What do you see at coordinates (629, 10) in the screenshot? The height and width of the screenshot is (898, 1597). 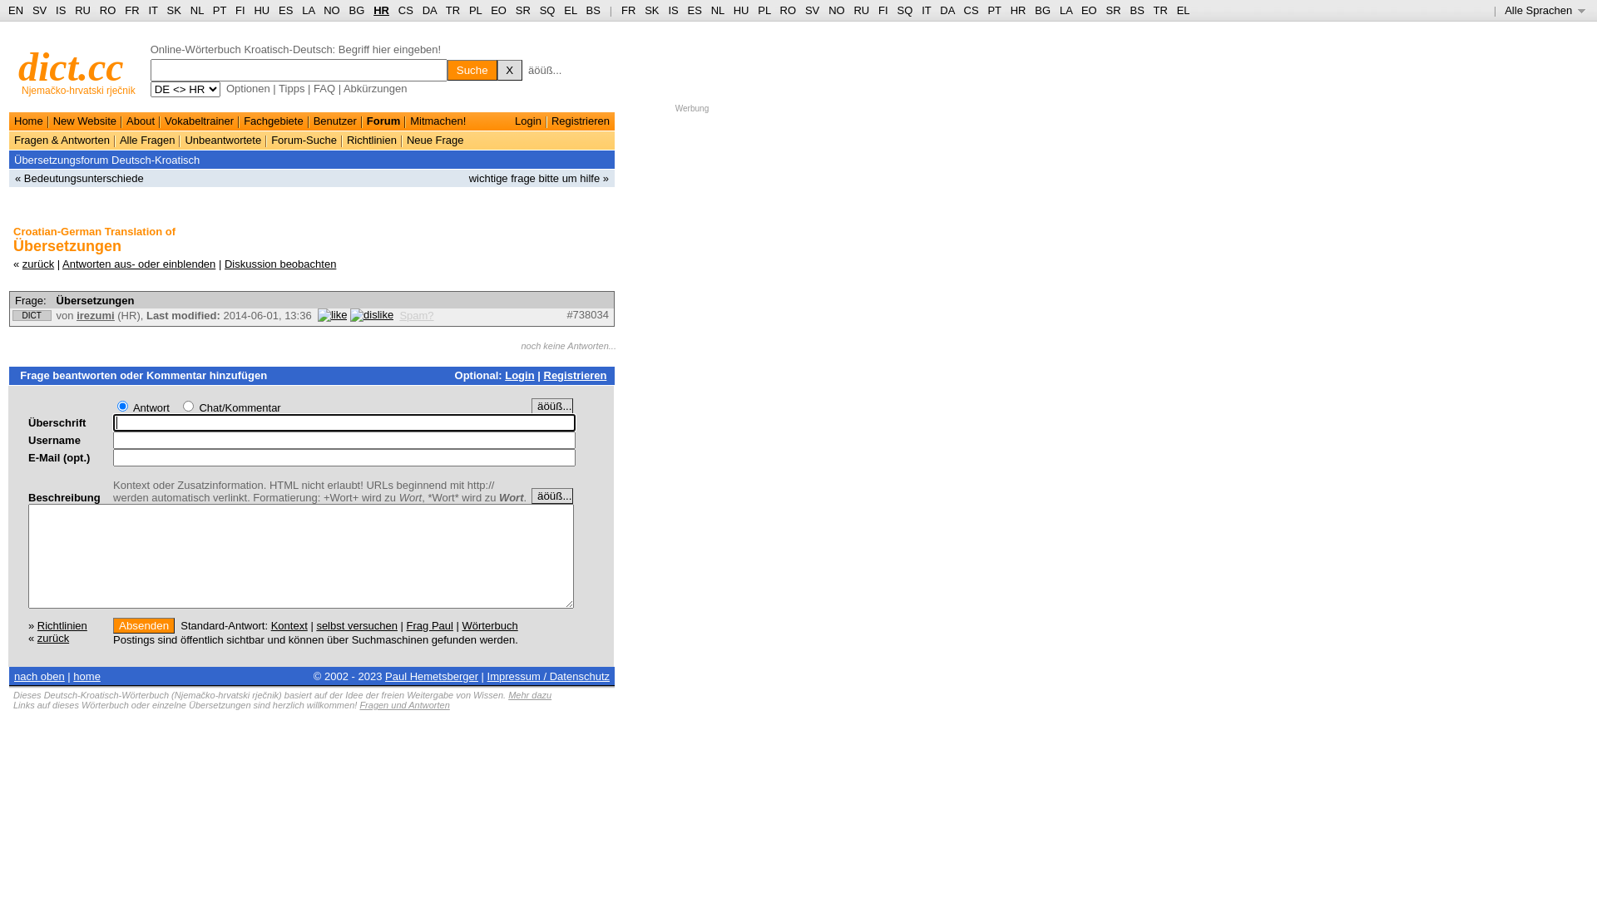 I see `FR` at bounding box center [629, 10].